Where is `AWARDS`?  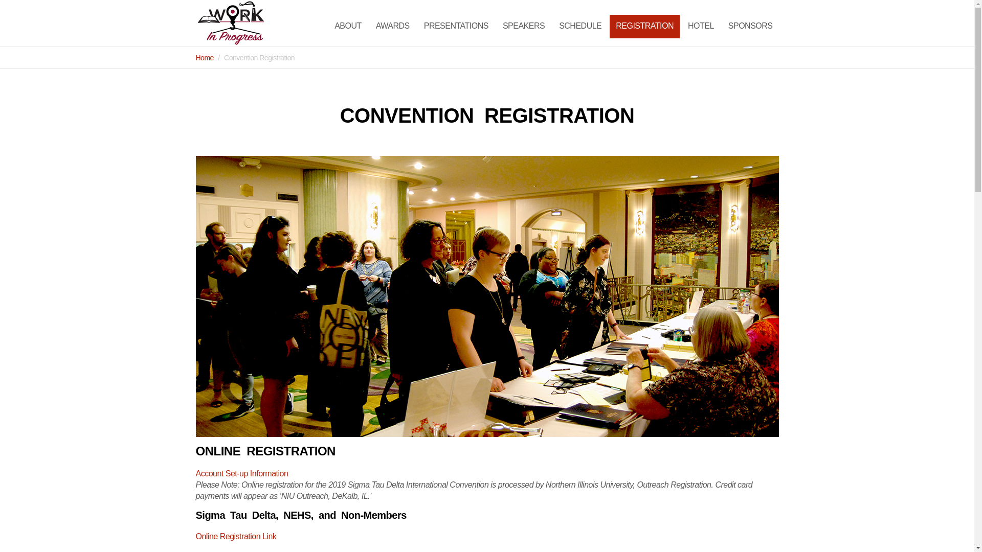
AWARDS is located at coordinates (393, 27).